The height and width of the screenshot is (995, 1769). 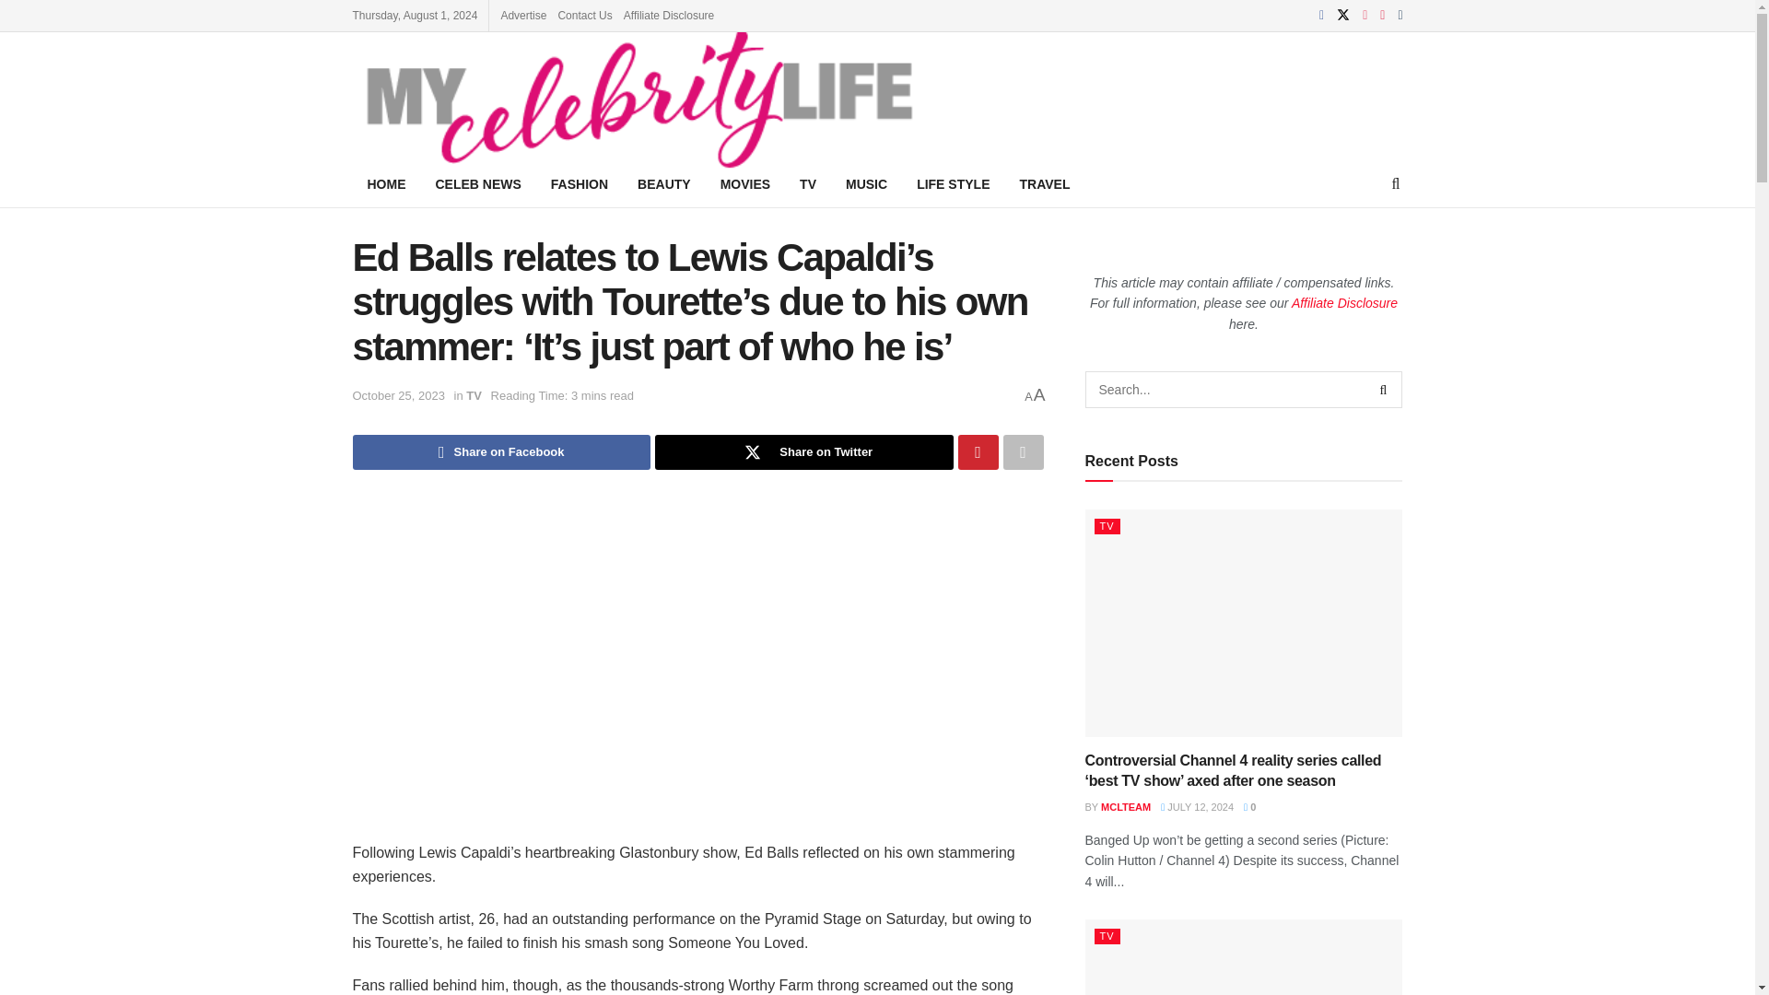 What do you see at coordinates (386, 183) in the screenshot?
I see `HOME` at bounding box center [386, 183].